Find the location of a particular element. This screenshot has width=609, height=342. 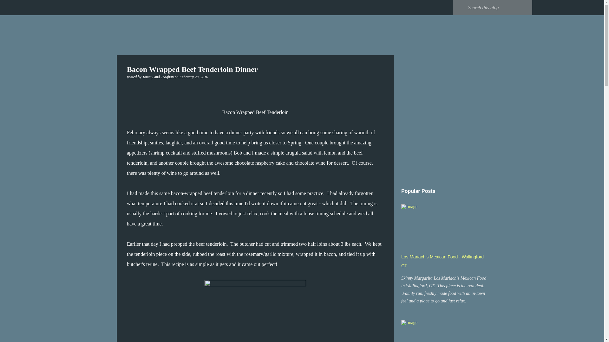

Tommy and Teaghan is located at coordinates (159, 77).